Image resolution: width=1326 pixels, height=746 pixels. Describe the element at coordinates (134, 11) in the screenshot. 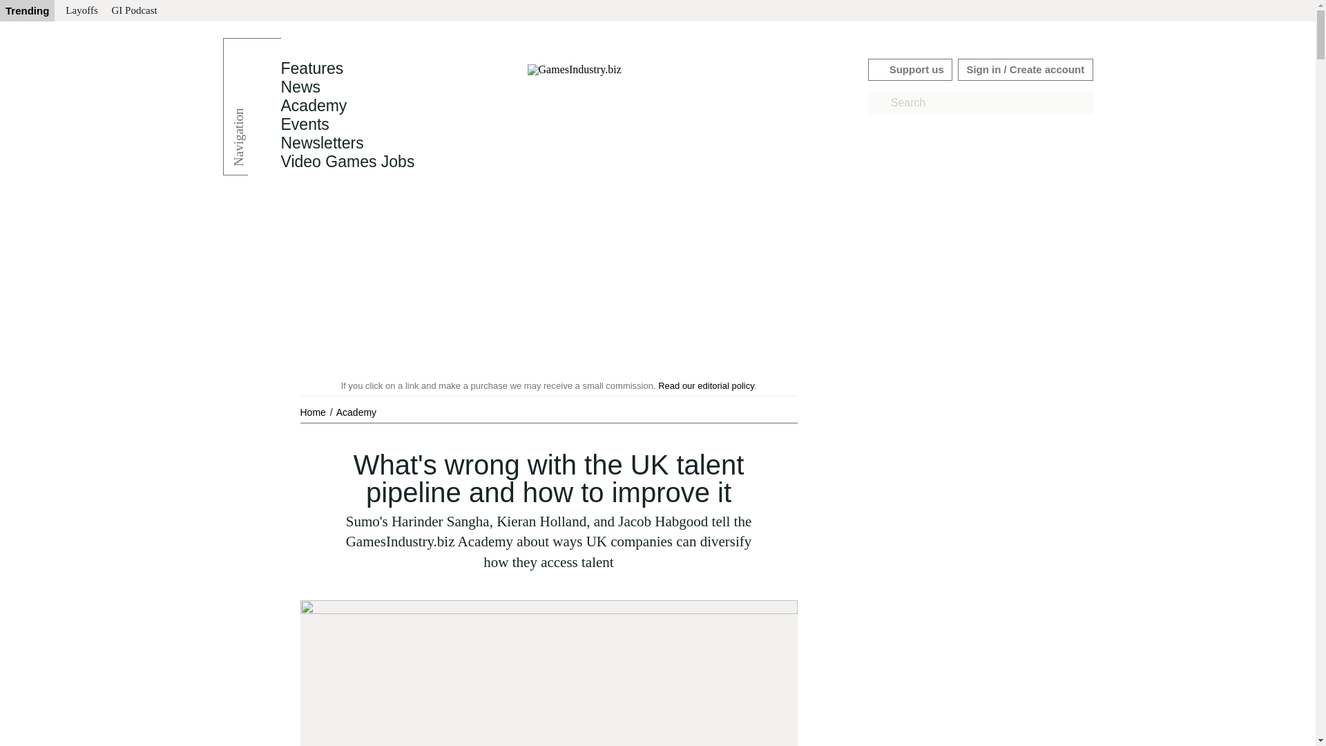

I see `GI Podcast` at that location.